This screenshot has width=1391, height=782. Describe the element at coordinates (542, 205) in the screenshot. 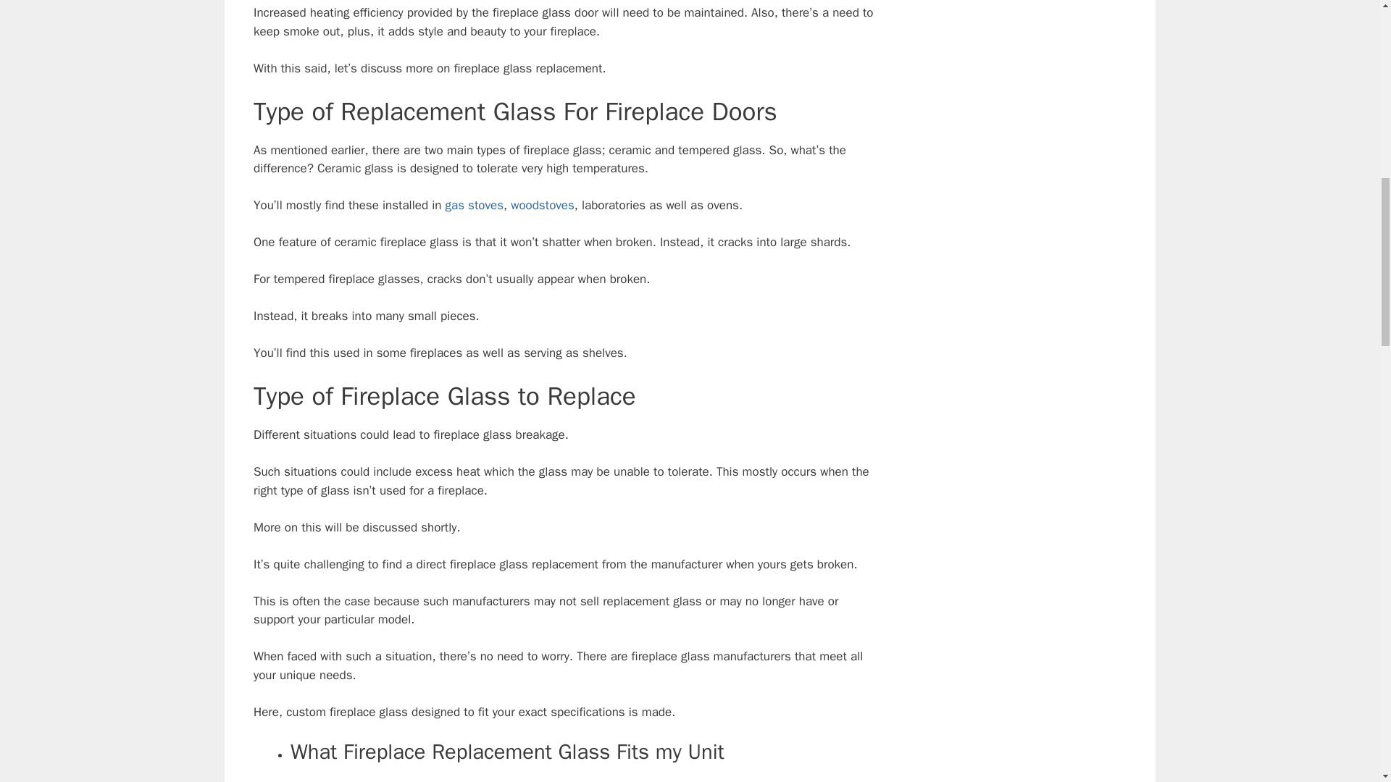

I see `woodstoves` at that location.